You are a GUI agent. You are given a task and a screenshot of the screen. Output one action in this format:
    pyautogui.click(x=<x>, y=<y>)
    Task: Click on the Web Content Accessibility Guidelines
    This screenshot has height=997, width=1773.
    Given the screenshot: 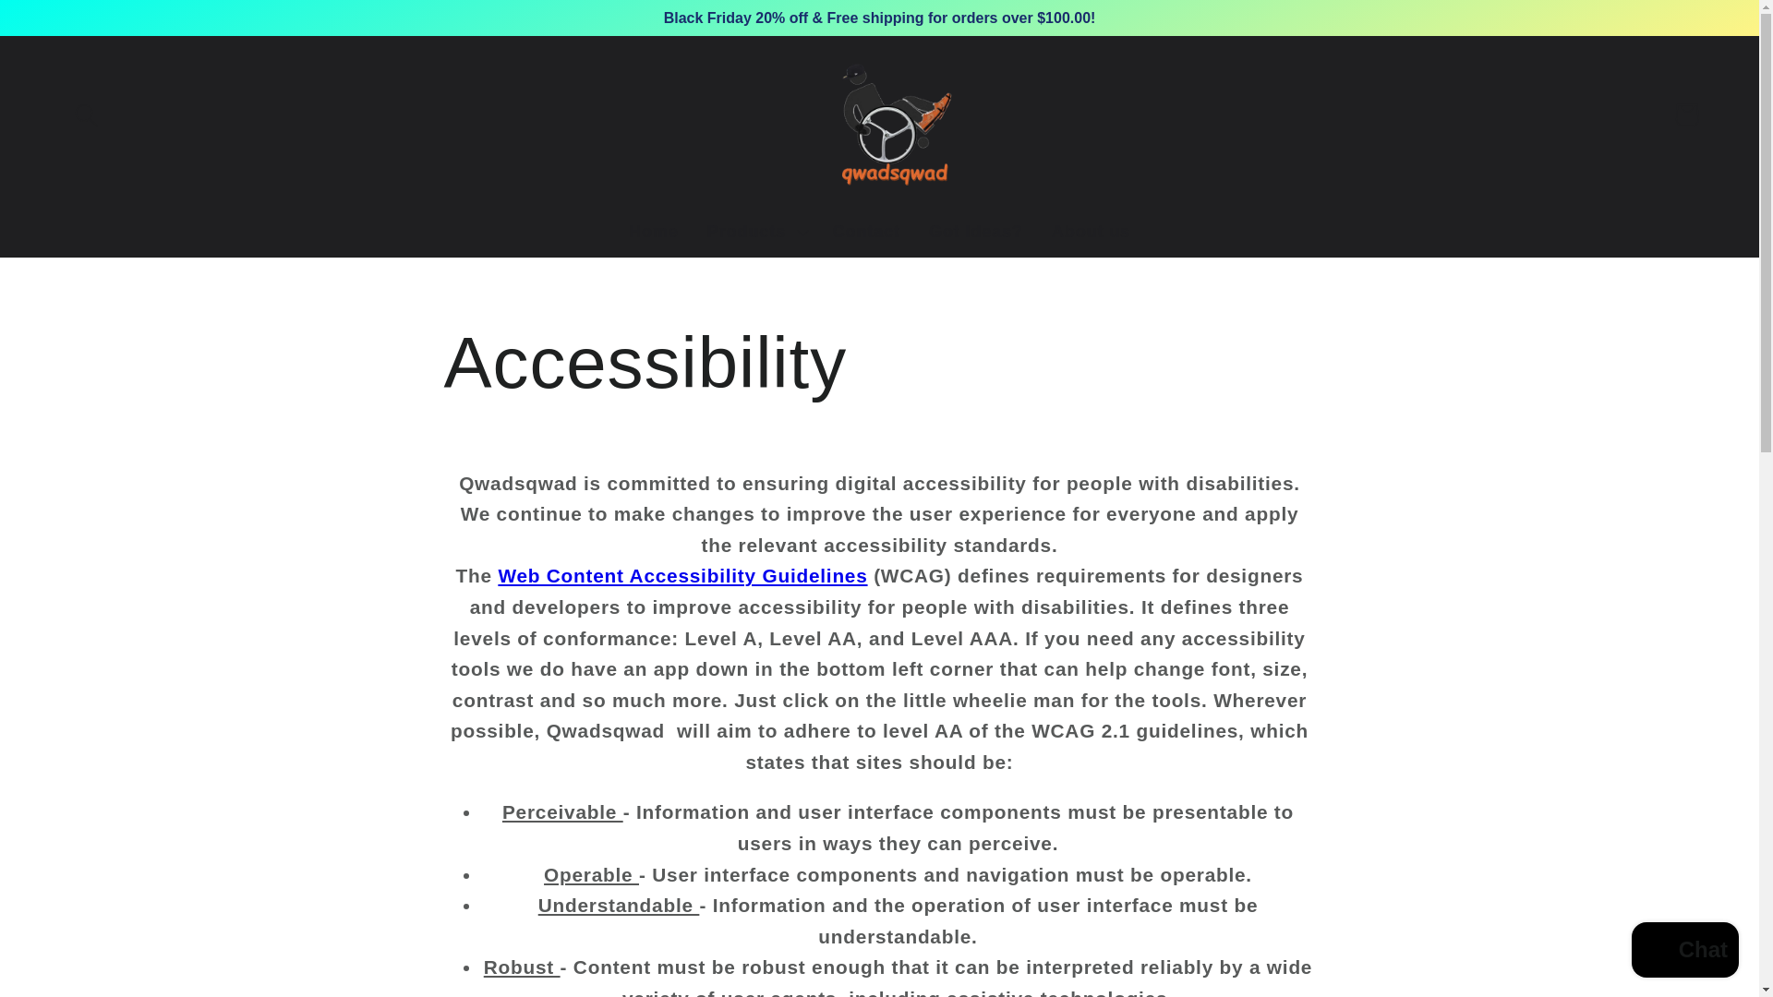 What is the action you would take?
    pyautogui.click(x=681, y=576)
    